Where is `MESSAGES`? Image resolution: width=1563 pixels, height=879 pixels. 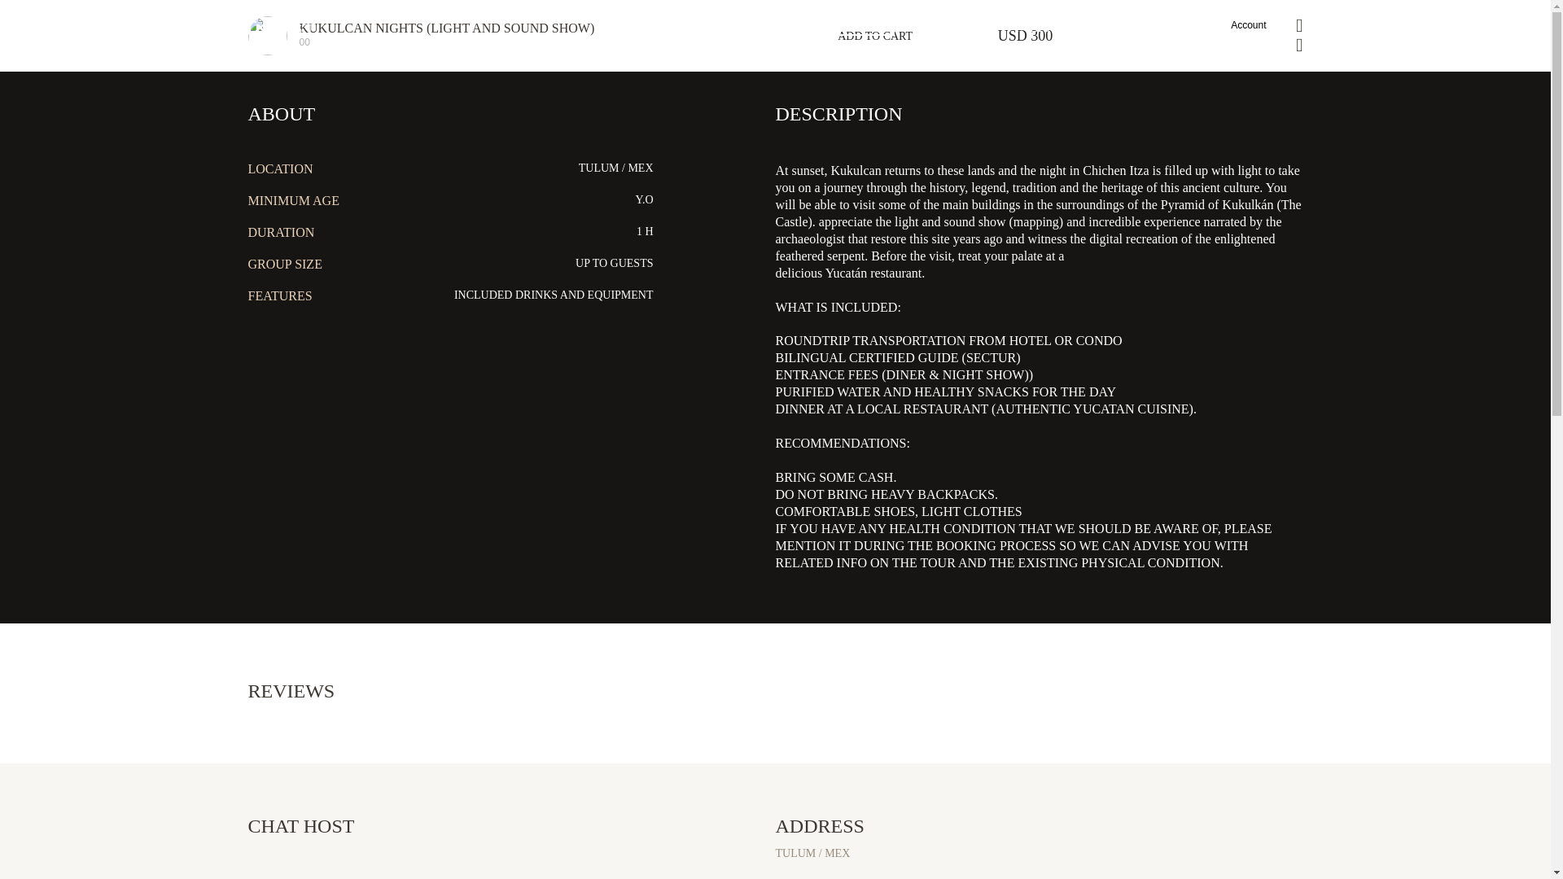 MESSAGES is located at coordinates (1135, 27).